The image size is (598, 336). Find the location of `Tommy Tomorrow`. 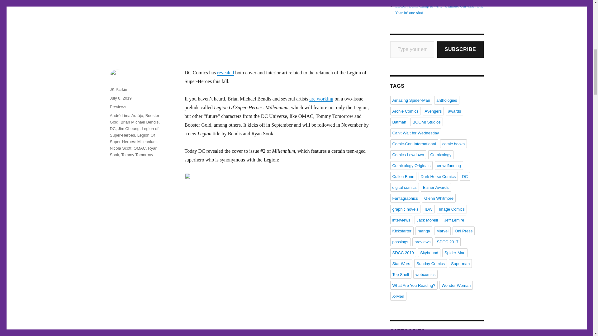

Tommy Tomorrow is located at coordinates (137, 155).